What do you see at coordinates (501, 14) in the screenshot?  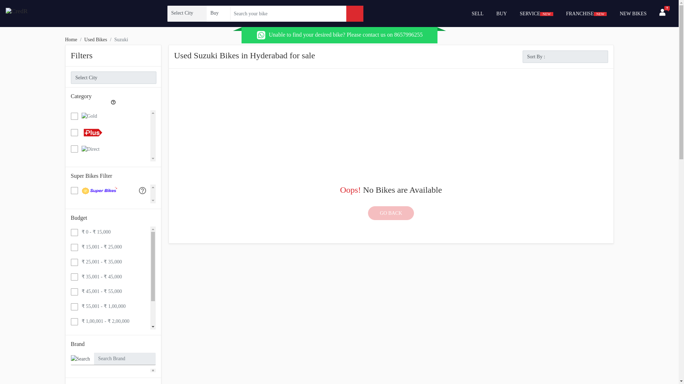 I see `BUY` at bounding box center [501, 14].